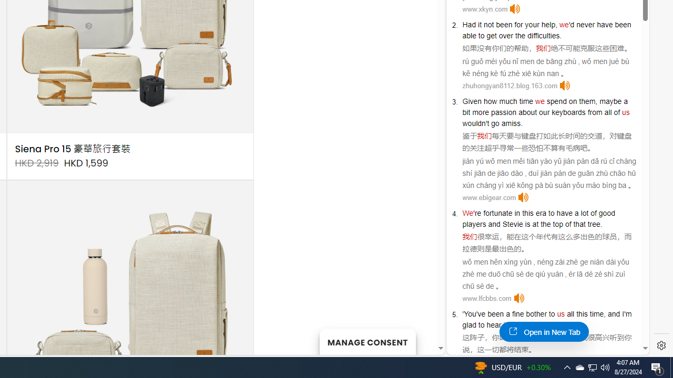  What do you see at coordinates (628, 314) in the screenshot?
I see `'m` at bounding box center [628, 314].